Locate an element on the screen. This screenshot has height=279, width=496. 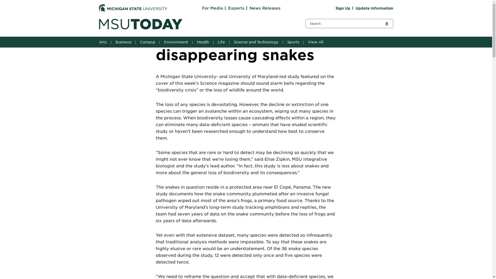
Sign Up is located at coordinates (343, 8).